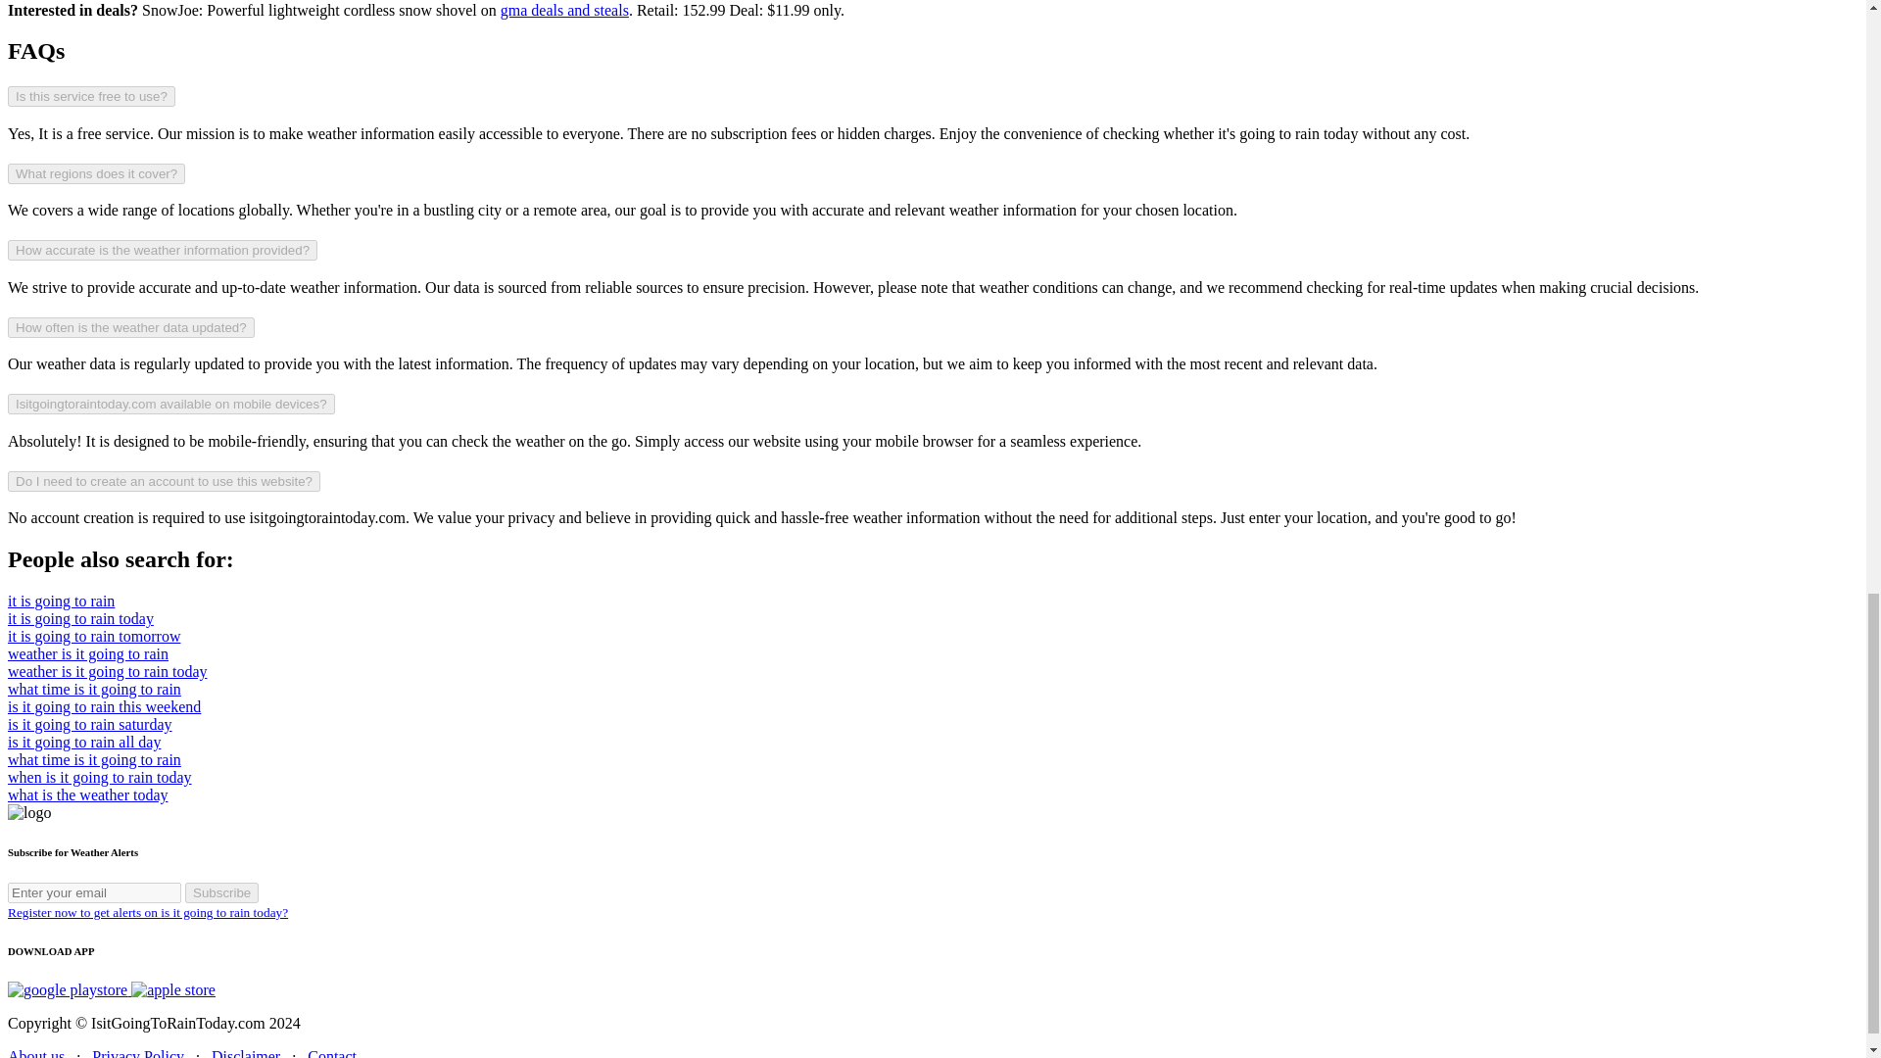  What do you see at coordinates (130, 327) in the screenshot?
I see `How often is the weather data updated?` at bounding box center [130, 327].